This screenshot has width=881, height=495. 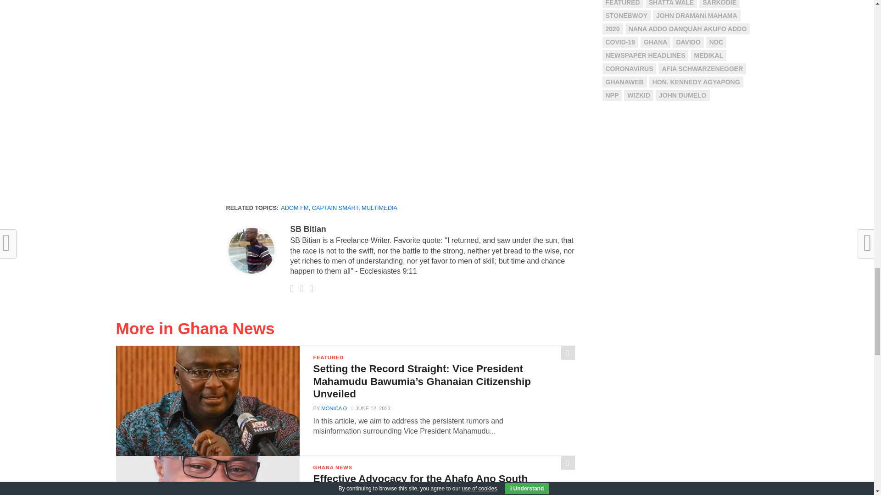 What do you see at coordinates (334, 408) in the screenshot?
I see `Posts by Monica O` at bounding box center [334, 408].